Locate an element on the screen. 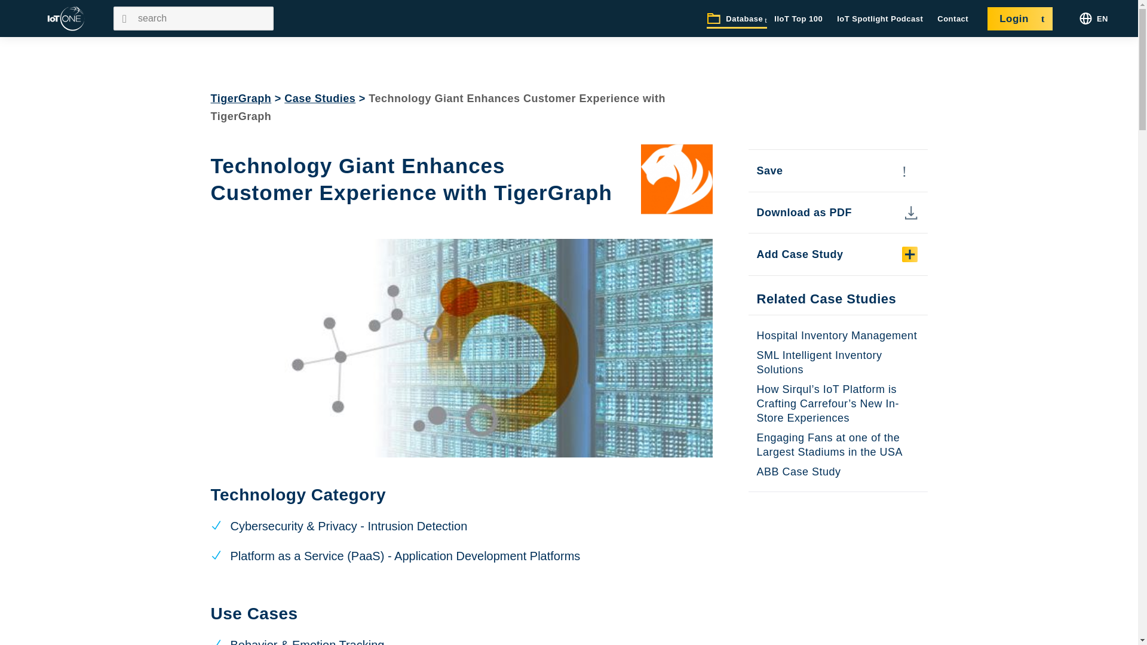 This screenshot has height=645, width=1147. Engaging Fans at one of the Largest Stadiums in the USA is located at coordinates (829, 444).